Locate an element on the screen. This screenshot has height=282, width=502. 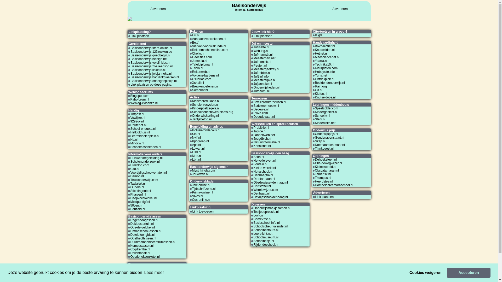
Tkompas.nl is located at coordinates (323, 178).